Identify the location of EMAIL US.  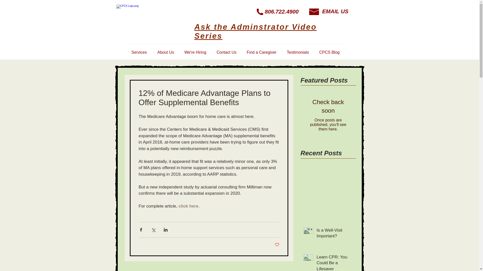
(335, 12).